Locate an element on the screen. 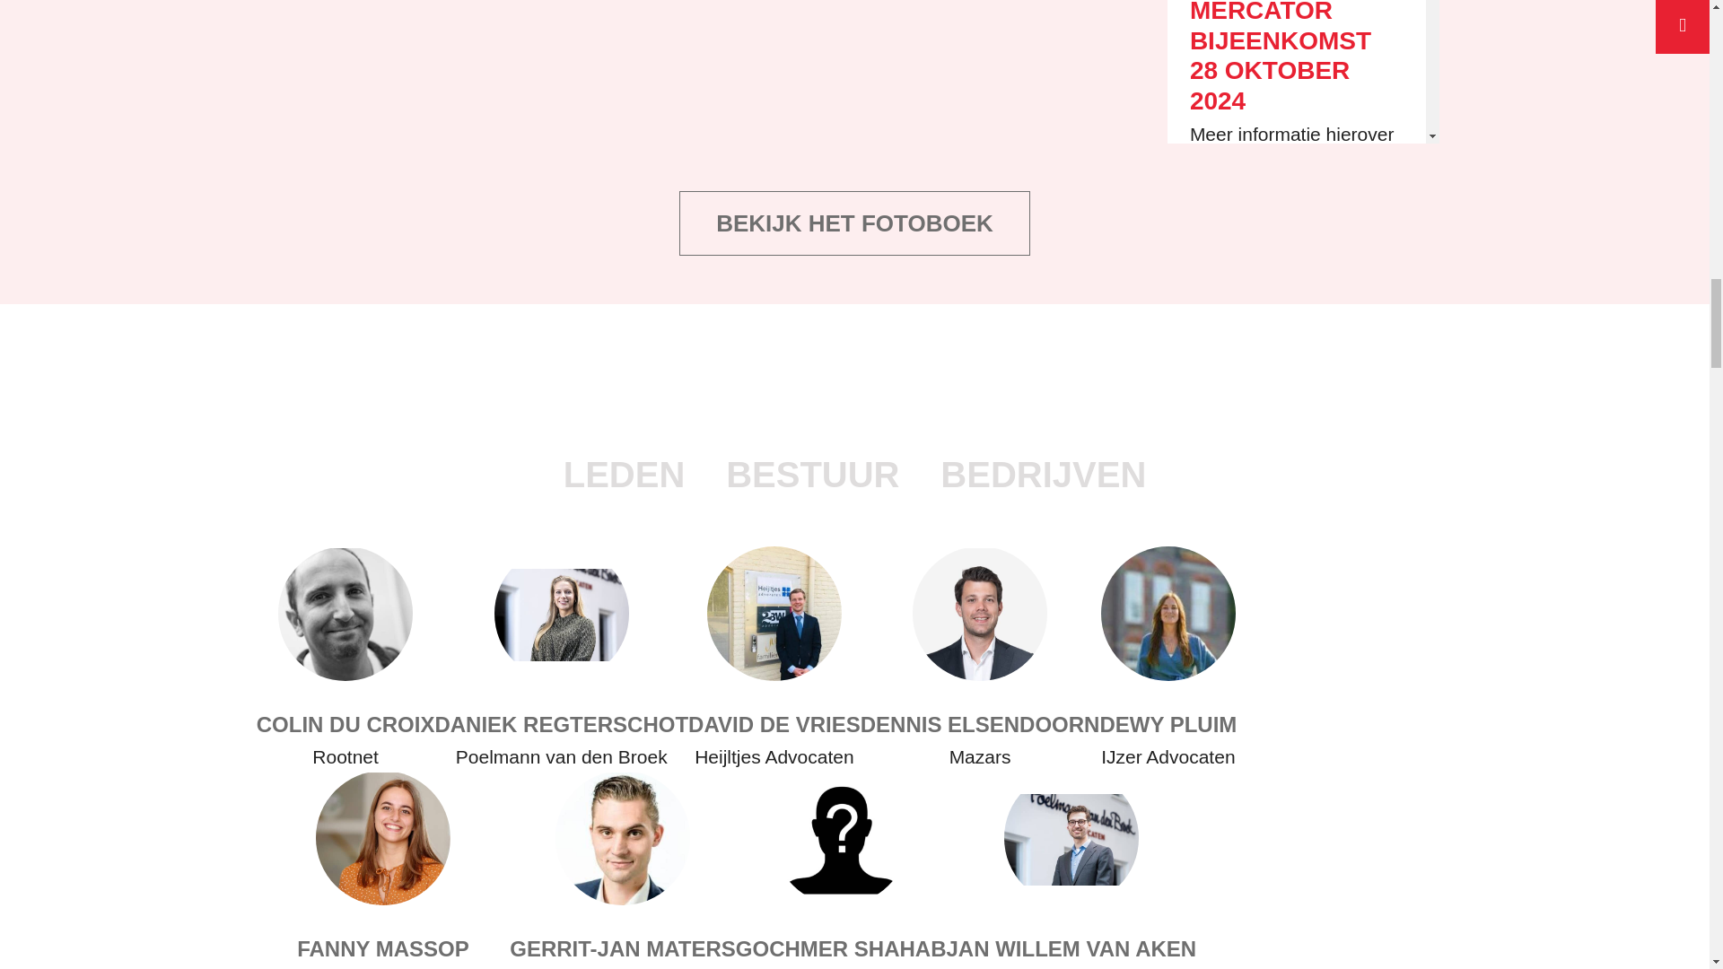 This screenshot has width=1723, height=969. BEKIJK HET FOTOBOEK is located at coordinates (854, 223).